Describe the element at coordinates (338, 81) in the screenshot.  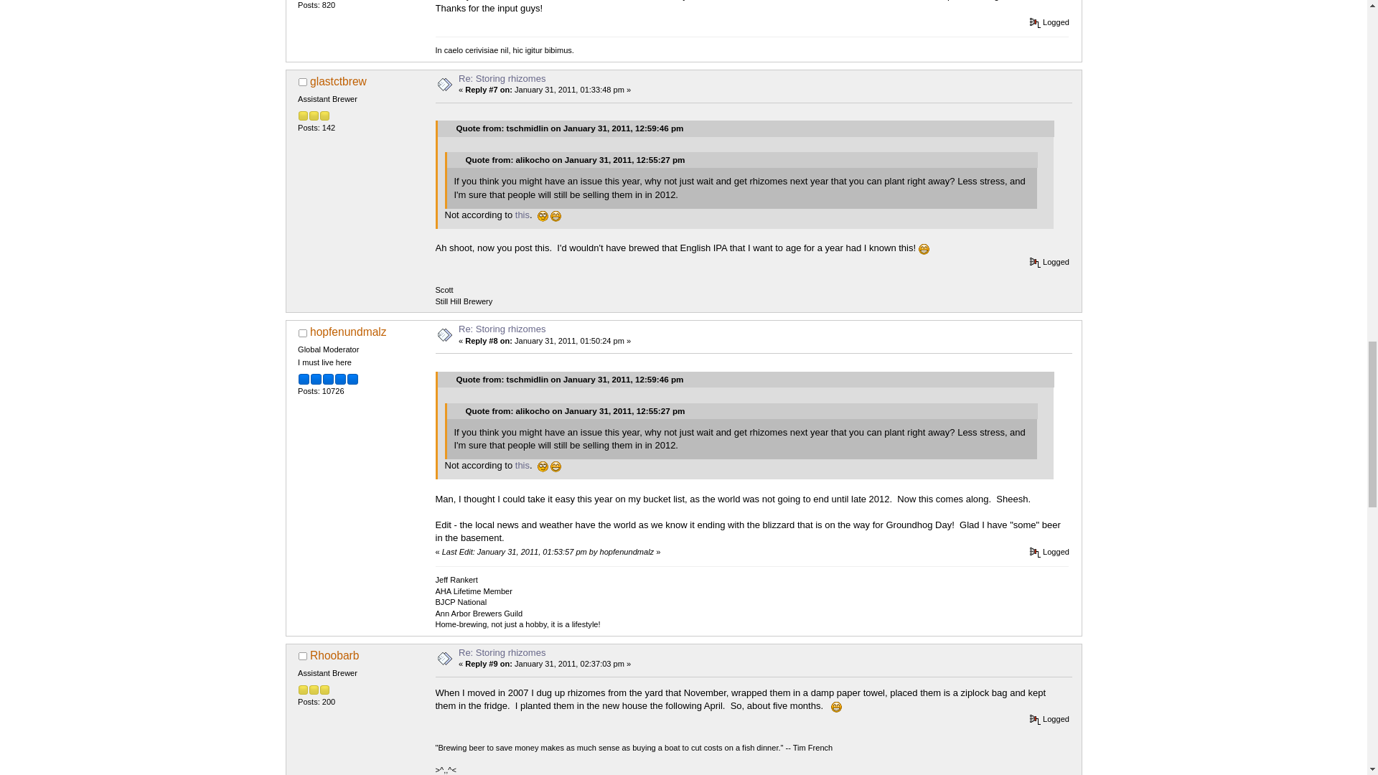
I see `View the profile of glastctbrew` at that location.